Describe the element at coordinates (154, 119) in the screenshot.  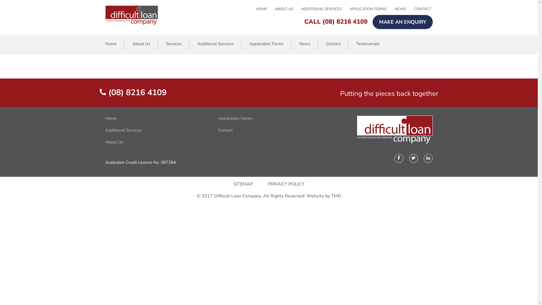
I see `Home` at that location.